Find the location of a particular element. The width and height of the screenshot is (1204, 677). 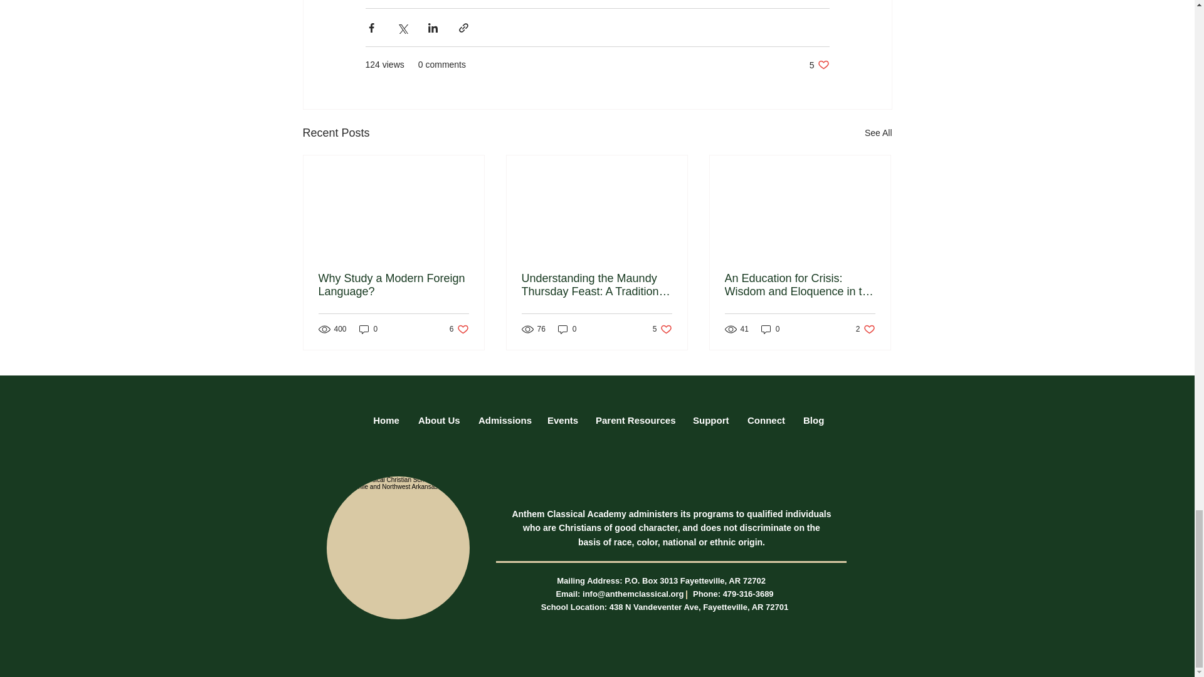

Why Study a Modern Foreign Language? is located at coordinates (819, 65).